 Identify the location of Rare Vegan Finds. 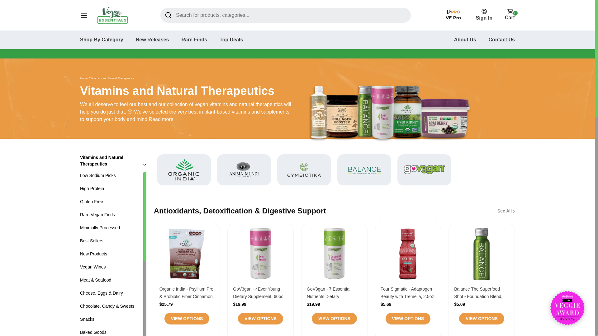
(97, 214).